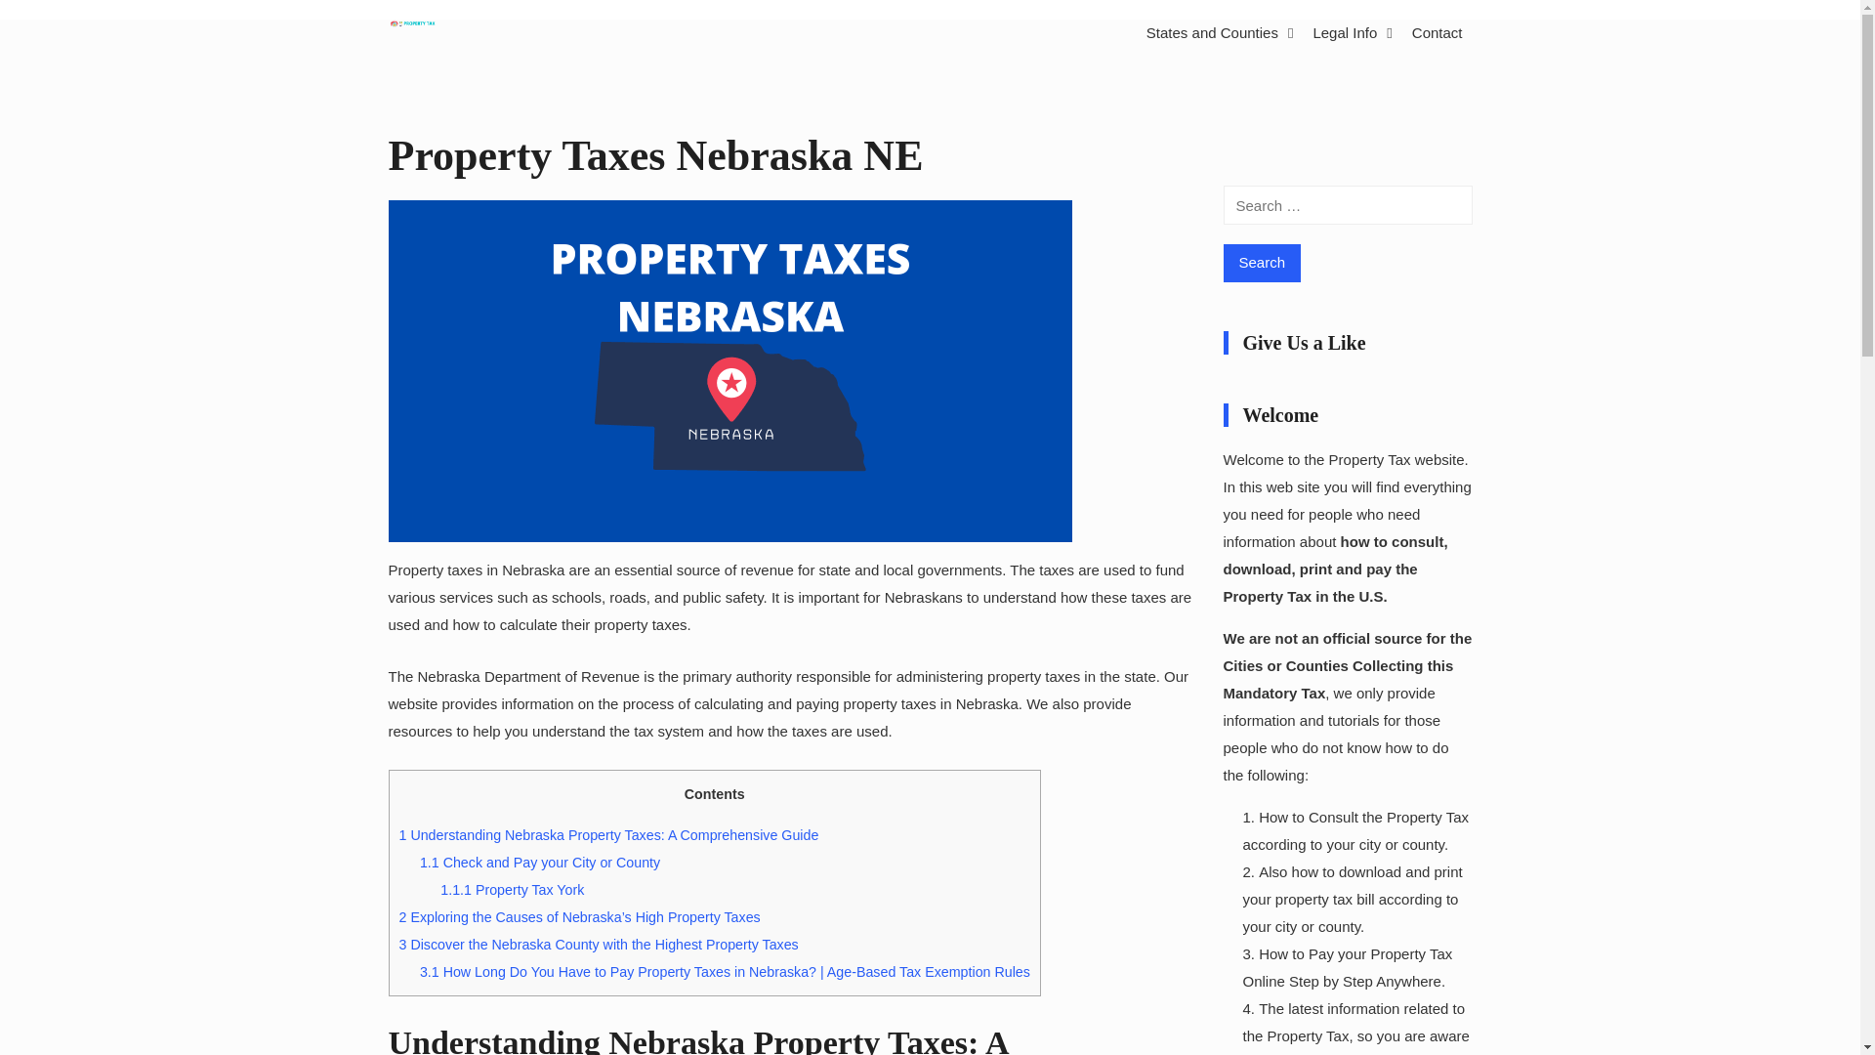  I want to click on Search, so click(1262, 263).